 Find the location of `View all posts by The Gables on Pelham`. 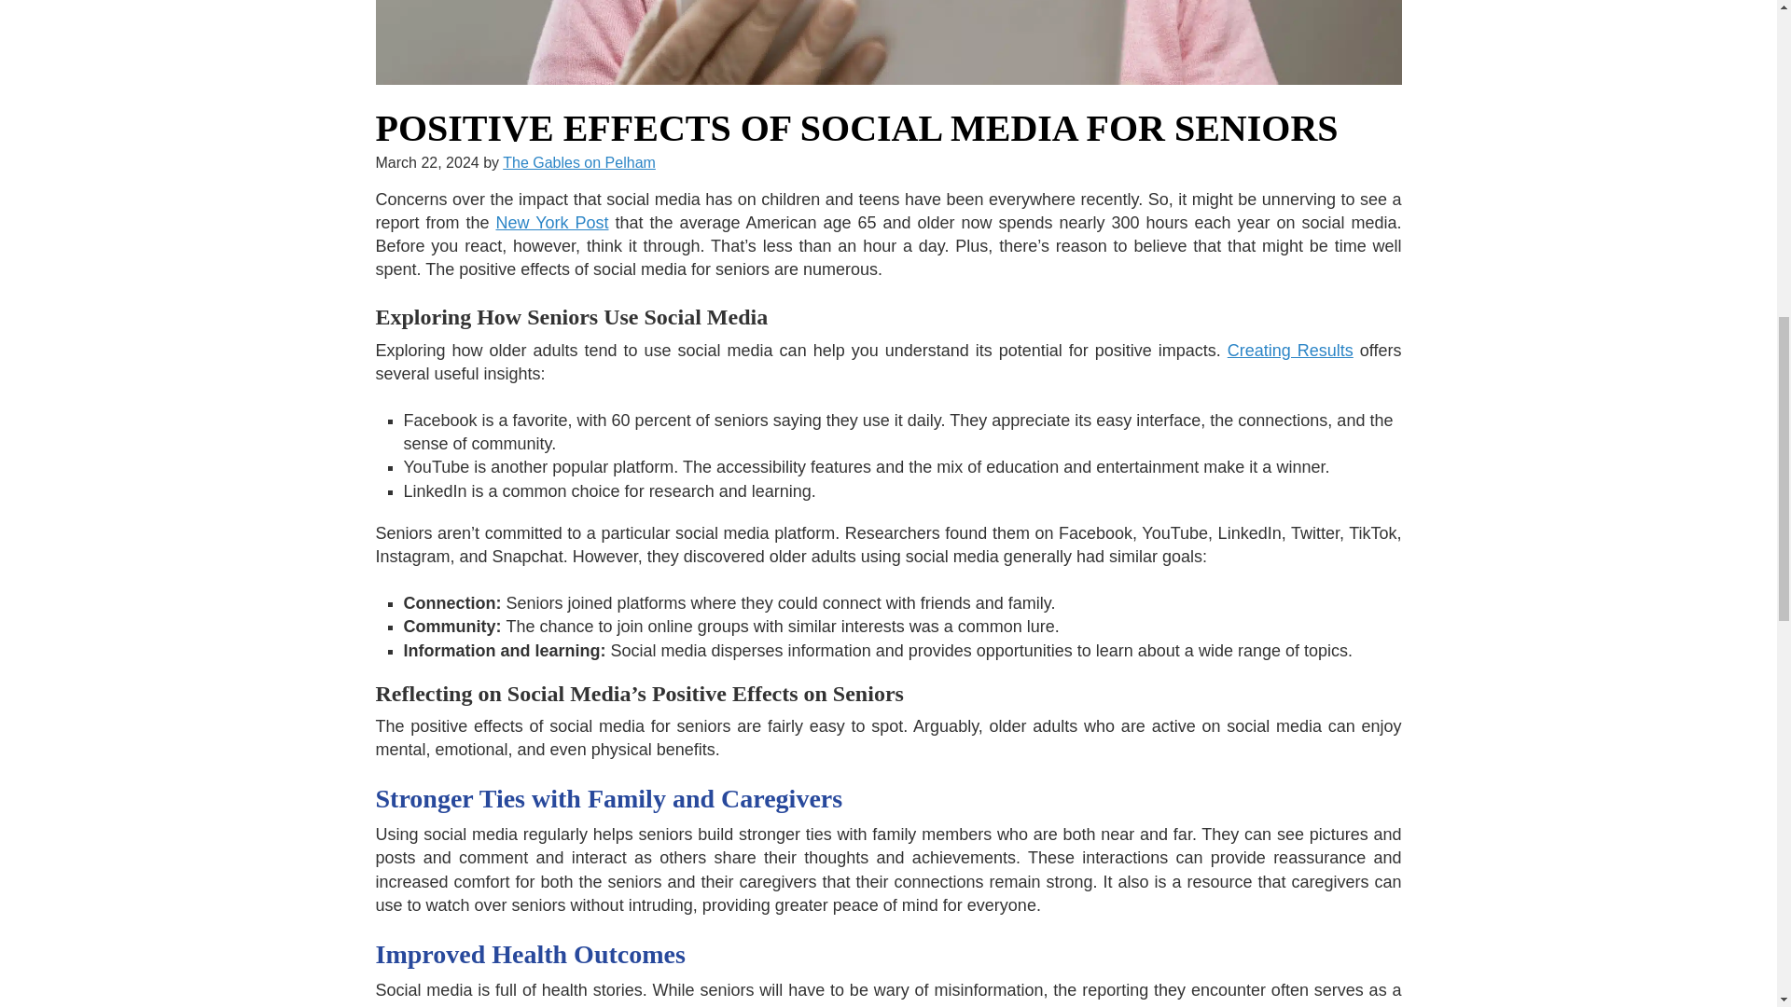

View all posts by The Gables on Pelham is located at coordinates (578, 162).